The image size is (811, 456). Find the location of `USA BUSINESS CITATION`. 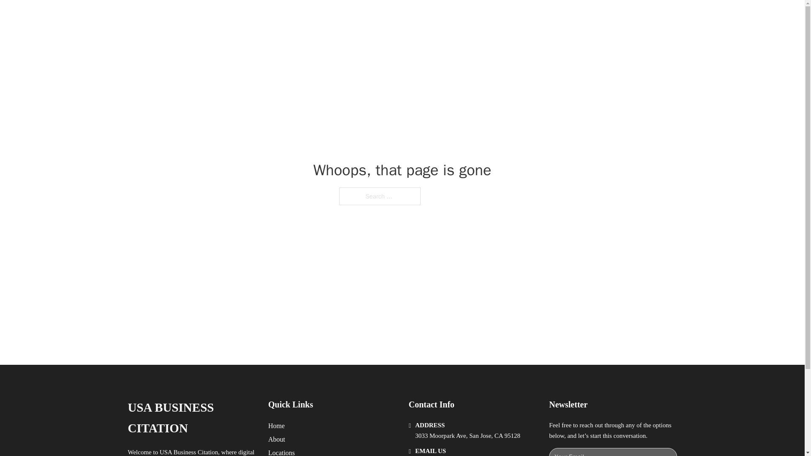

USA BUSINESS CITATION is located at coordinates (191, 418).